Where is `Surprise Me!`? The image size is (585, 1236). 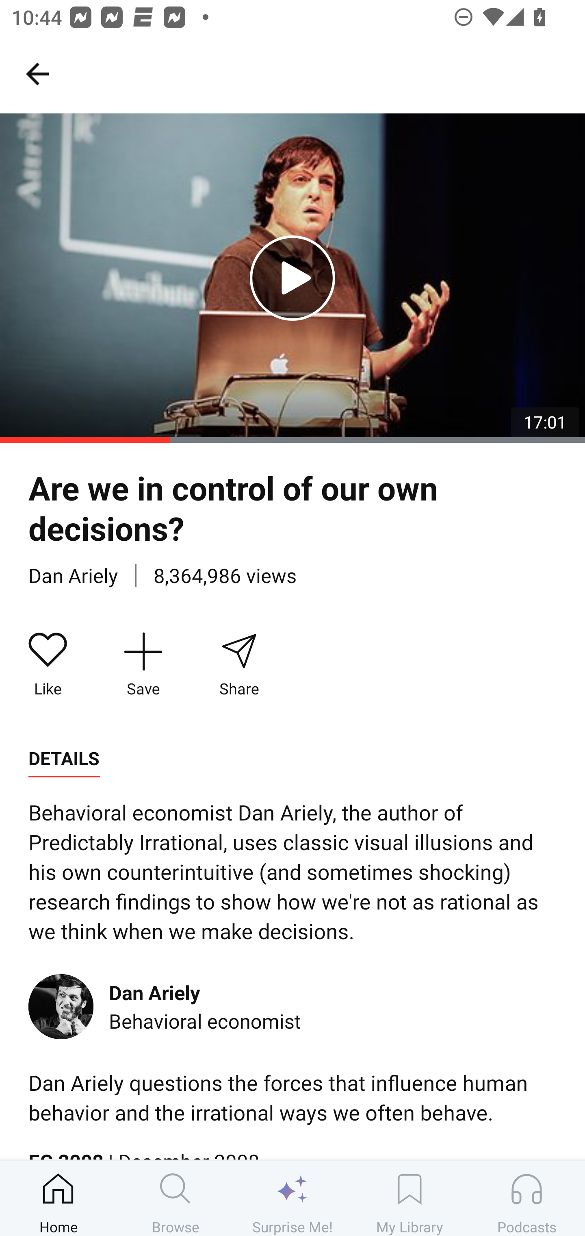
Surprise Me! is located at coordinates (292, 1198).